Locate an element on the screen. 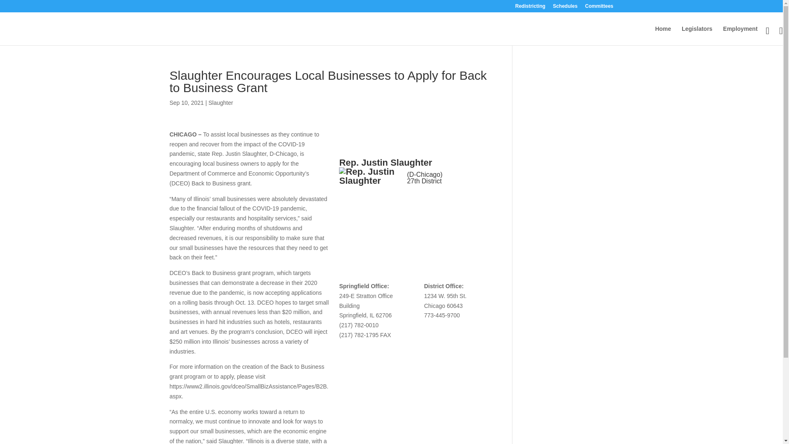  Committees is located at coordinates (599, 8).